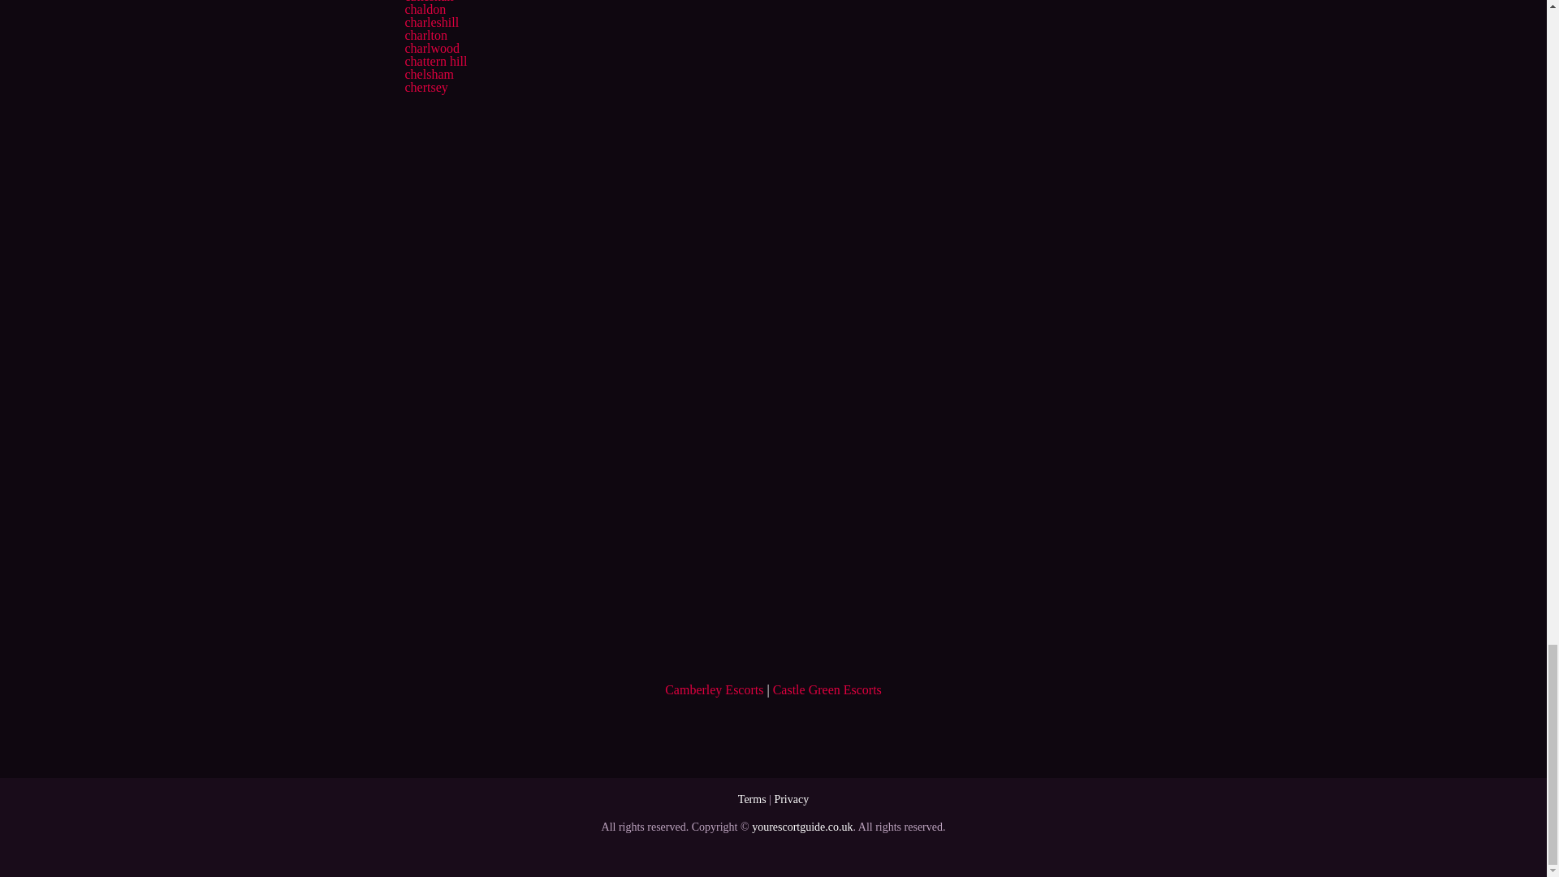 Image resolution: width=1559 pixels, height=877 pixels. I want to click on charlwood, so click(432, 48).